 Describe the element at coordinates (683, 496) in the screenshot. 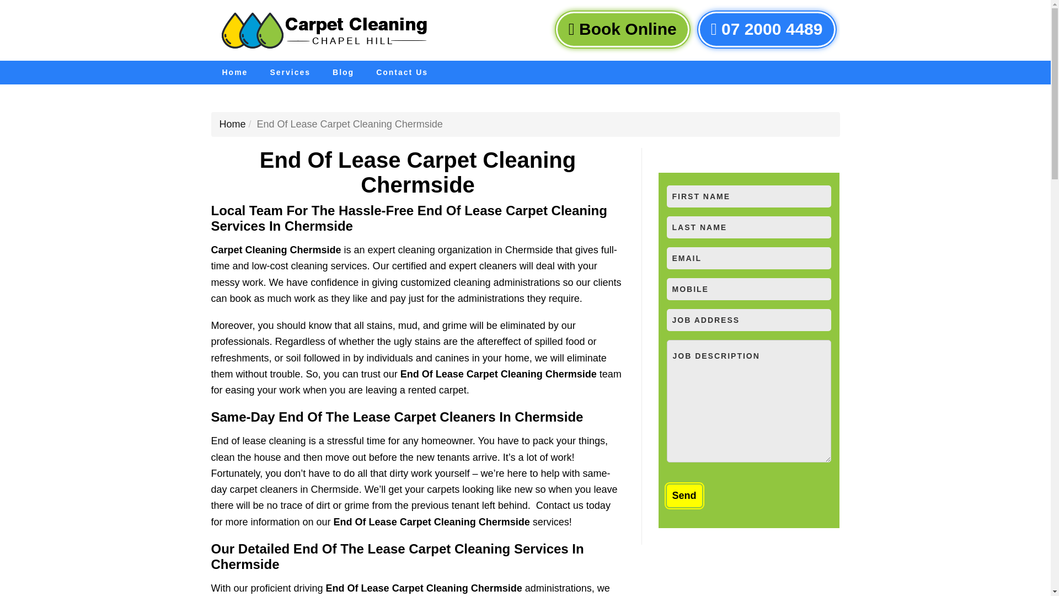

I see `Send` at that location.